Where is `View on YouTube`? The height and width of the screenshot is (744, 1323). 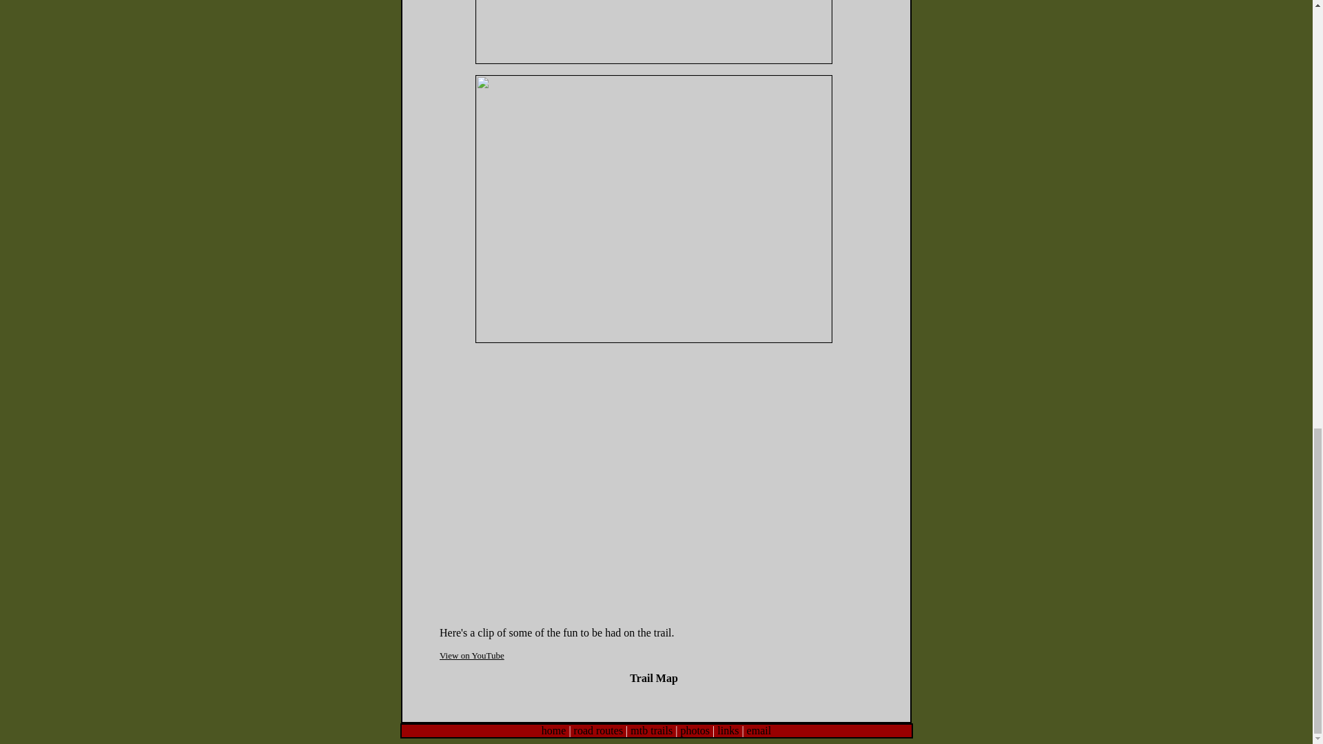
View on YouTube is located at coordinates (471, 655).